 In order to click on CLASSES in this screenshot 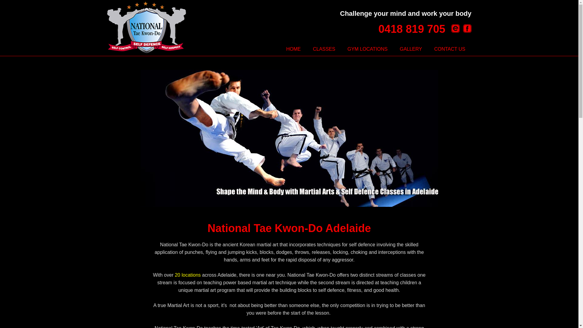, I will do `click(324, 49)`.